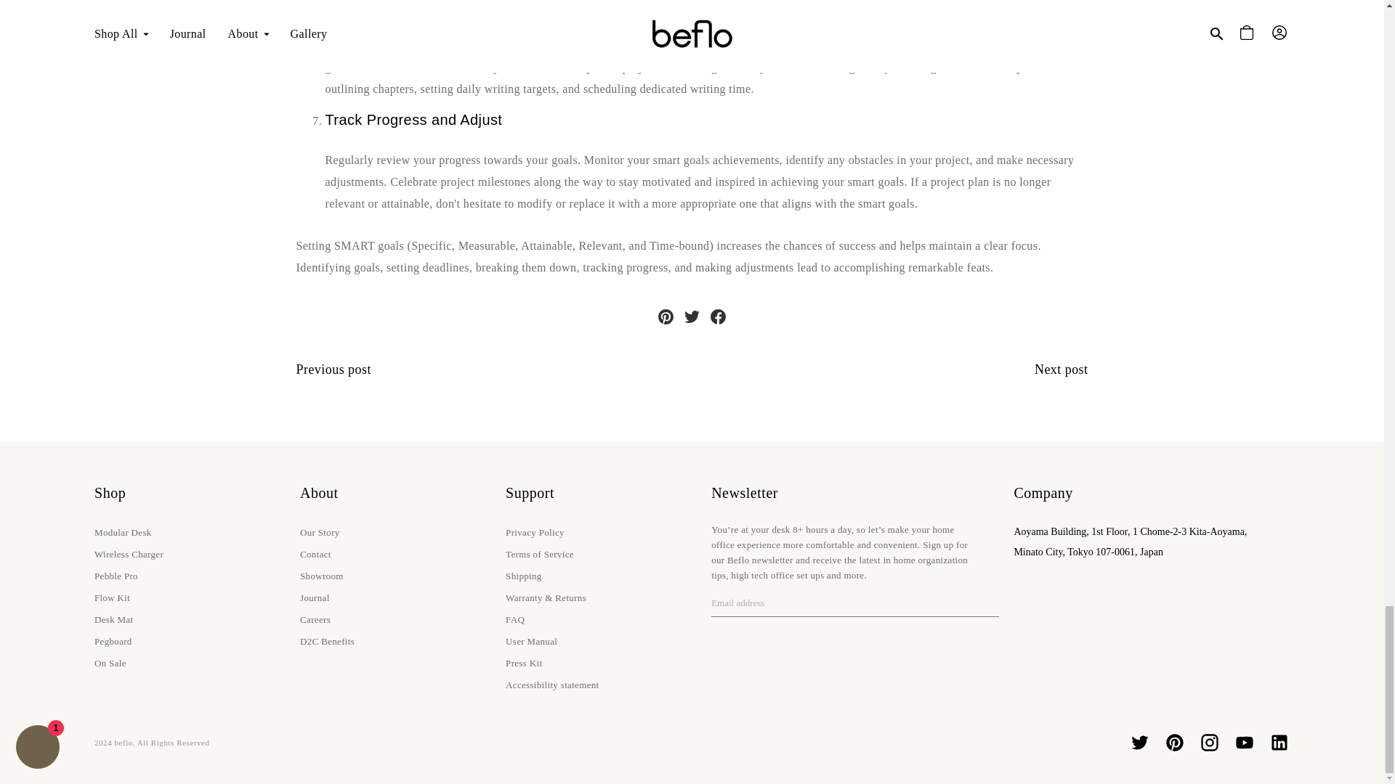 The width and height of the screenshot is (1395, 784). Describe the element at coordinates (718, 317) in the screenshot. I see `Share to Facebook` at that location.